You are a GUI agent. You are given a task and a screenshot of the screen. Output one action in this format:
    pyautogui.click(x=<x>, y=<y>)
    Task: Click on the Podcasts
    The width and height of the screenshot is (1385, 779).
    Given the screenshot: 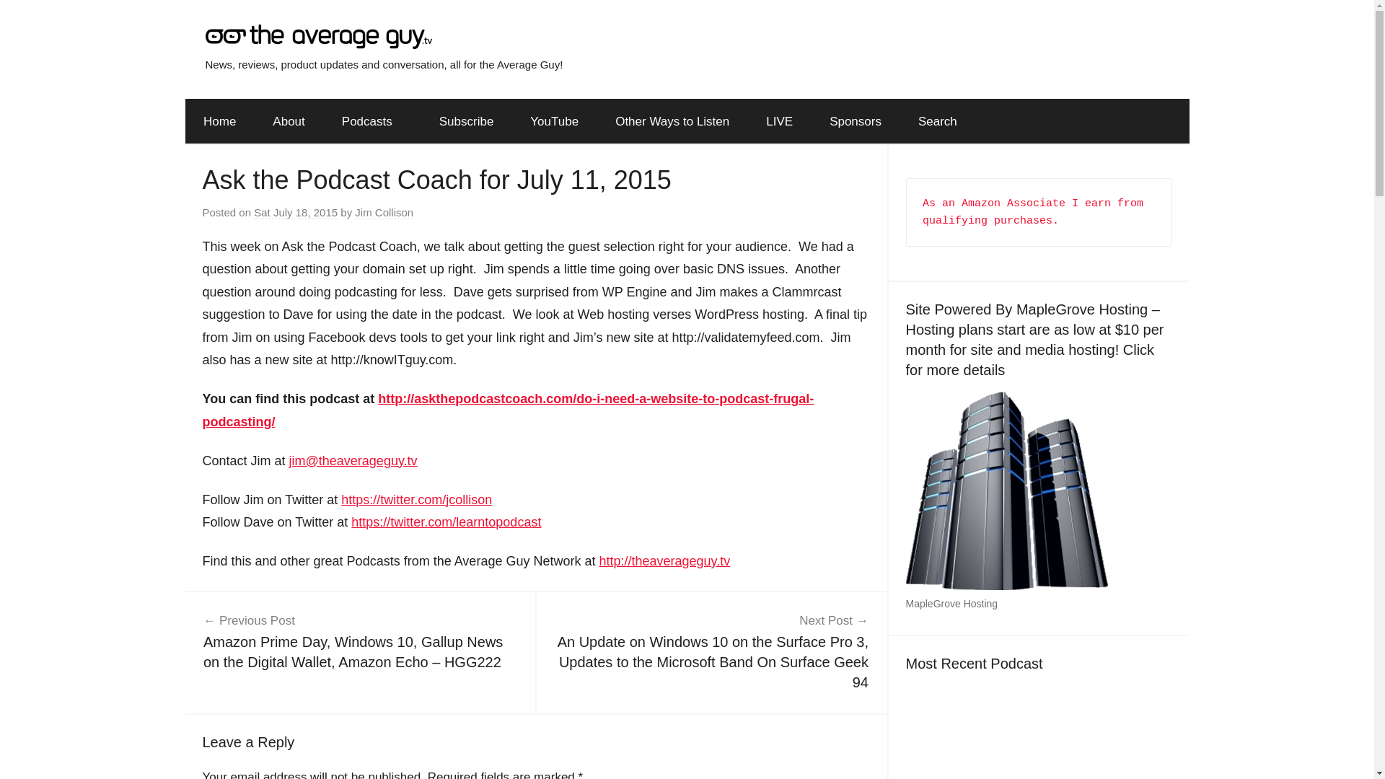 What is the action you would take?
    pyautogui.click(x=371, y=121)
    